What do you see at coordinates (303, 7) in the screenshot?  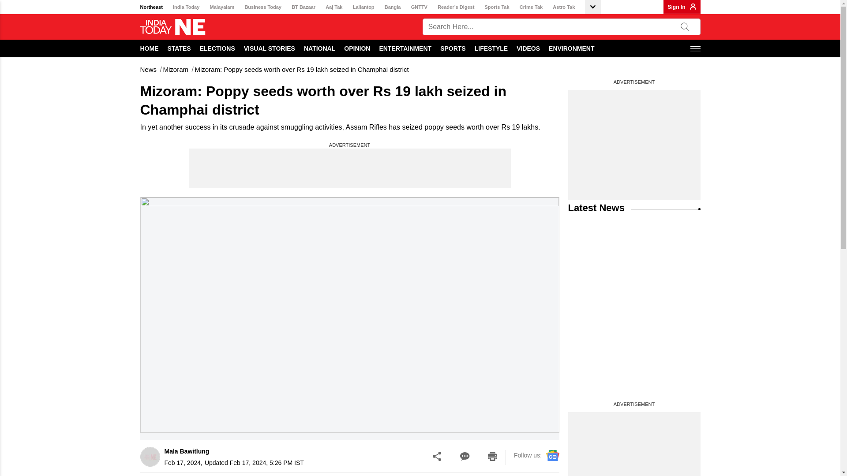 I see `BT Bazaar` at bounding box center [303, 7].